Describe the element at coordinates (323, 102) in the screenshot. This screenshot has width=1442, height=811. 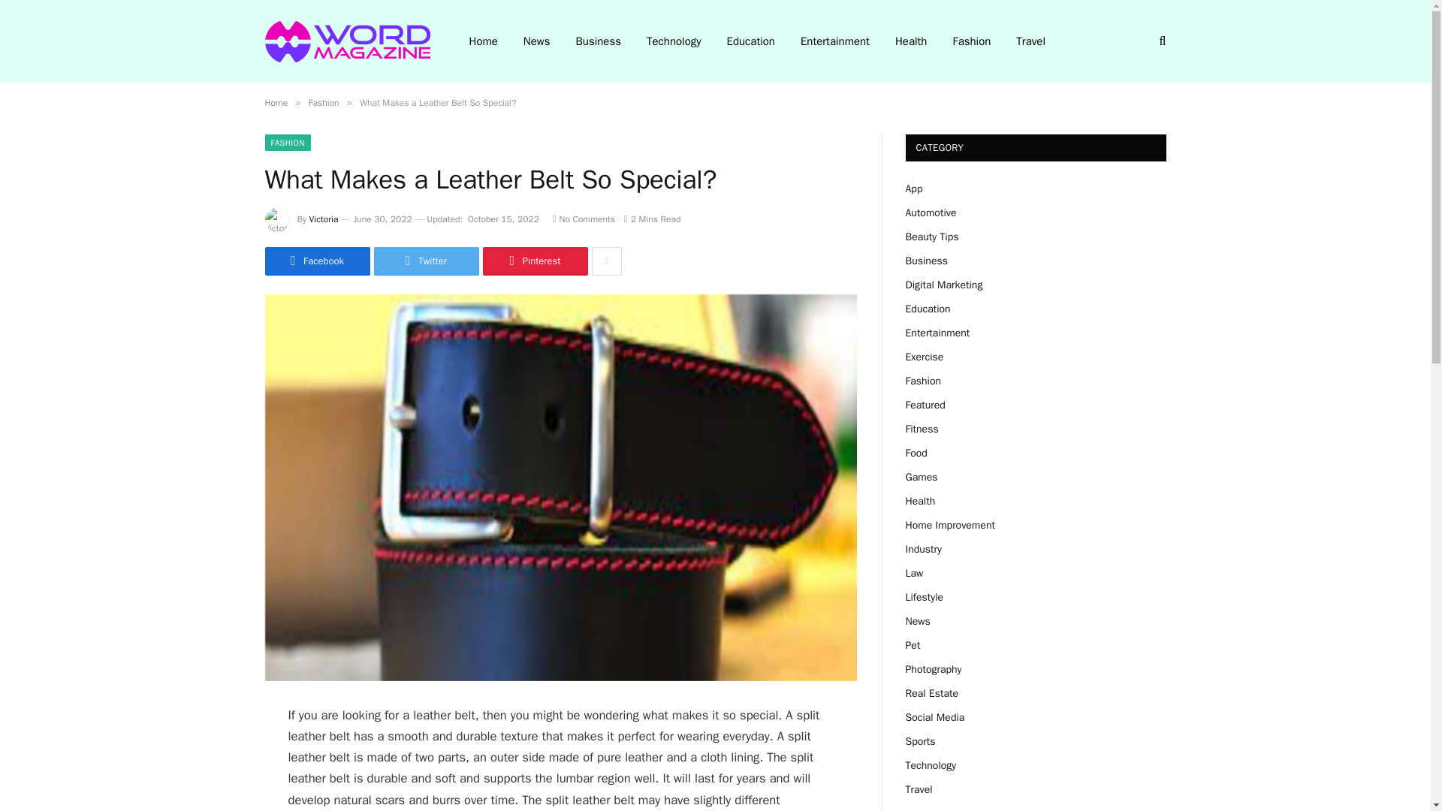
I see `Fashion` at that location.